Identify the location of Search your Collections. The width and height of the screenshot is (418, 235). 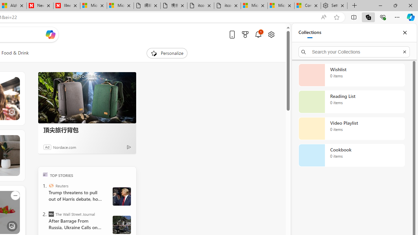
(354, 52).